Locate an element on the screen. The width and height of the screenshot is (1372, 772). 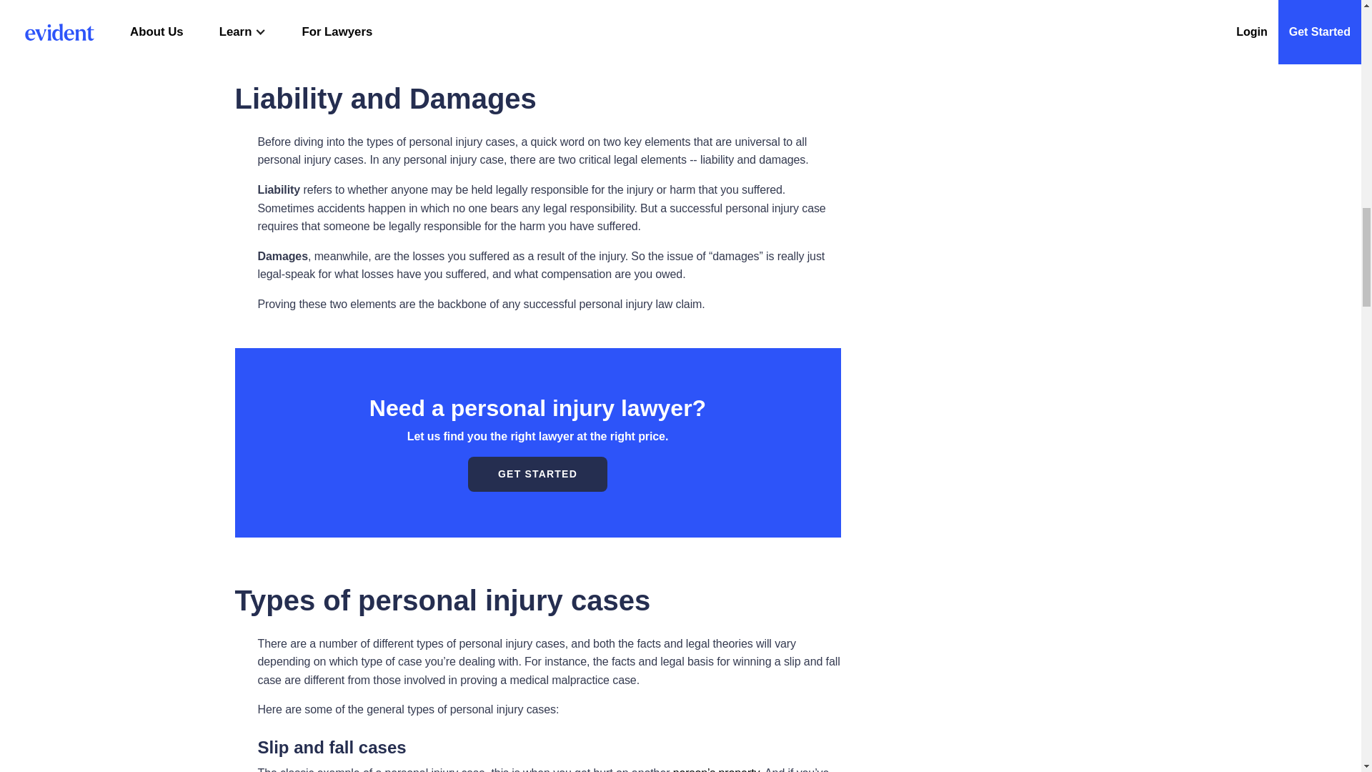
GET STARTED is located at coordinates (537, 474).